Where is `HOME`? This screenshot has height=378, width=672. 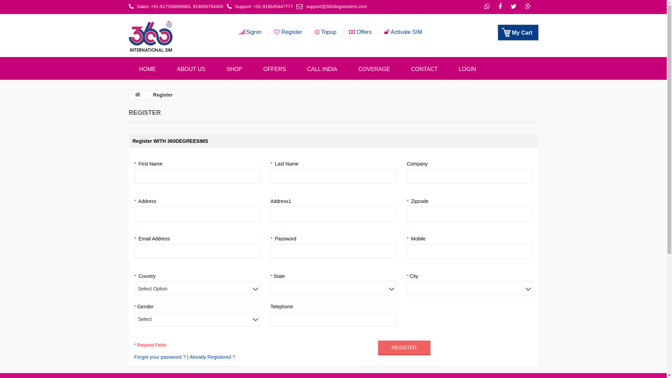 HOME is located at coordinates (148, 69).